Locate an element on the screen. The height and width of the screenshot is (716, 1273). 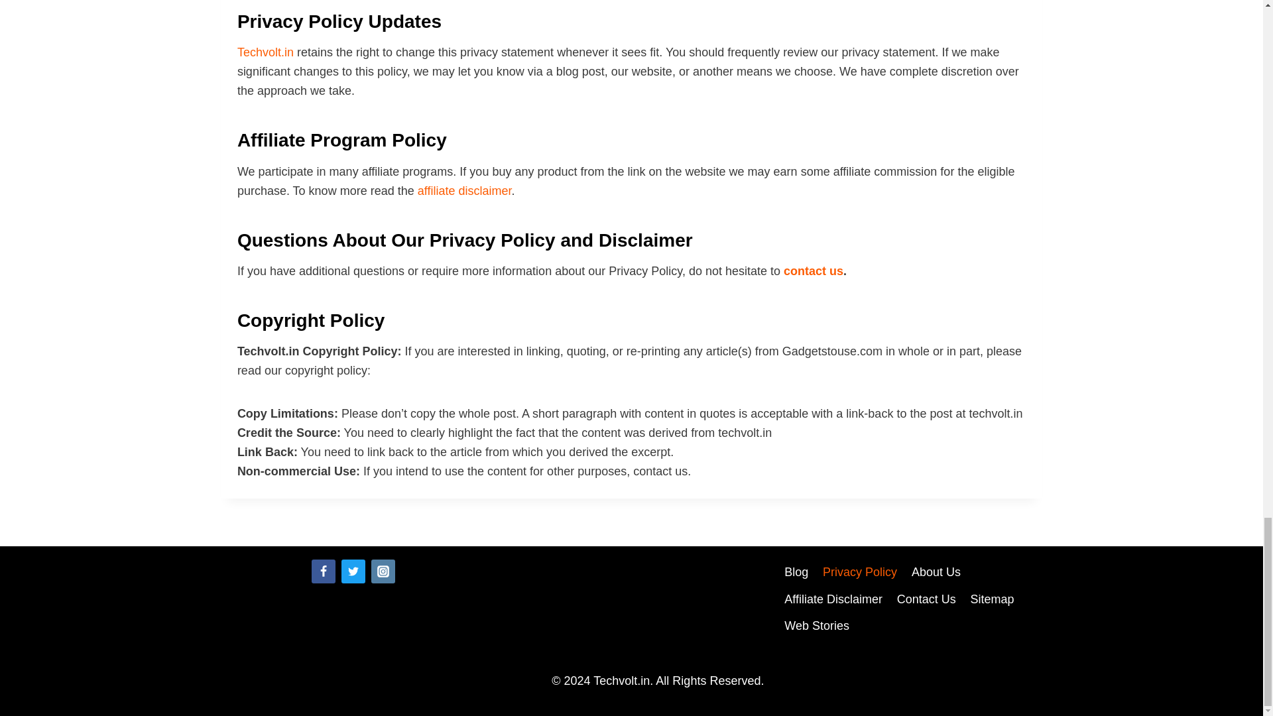
Contact Us is located at coordinates (927, 599).